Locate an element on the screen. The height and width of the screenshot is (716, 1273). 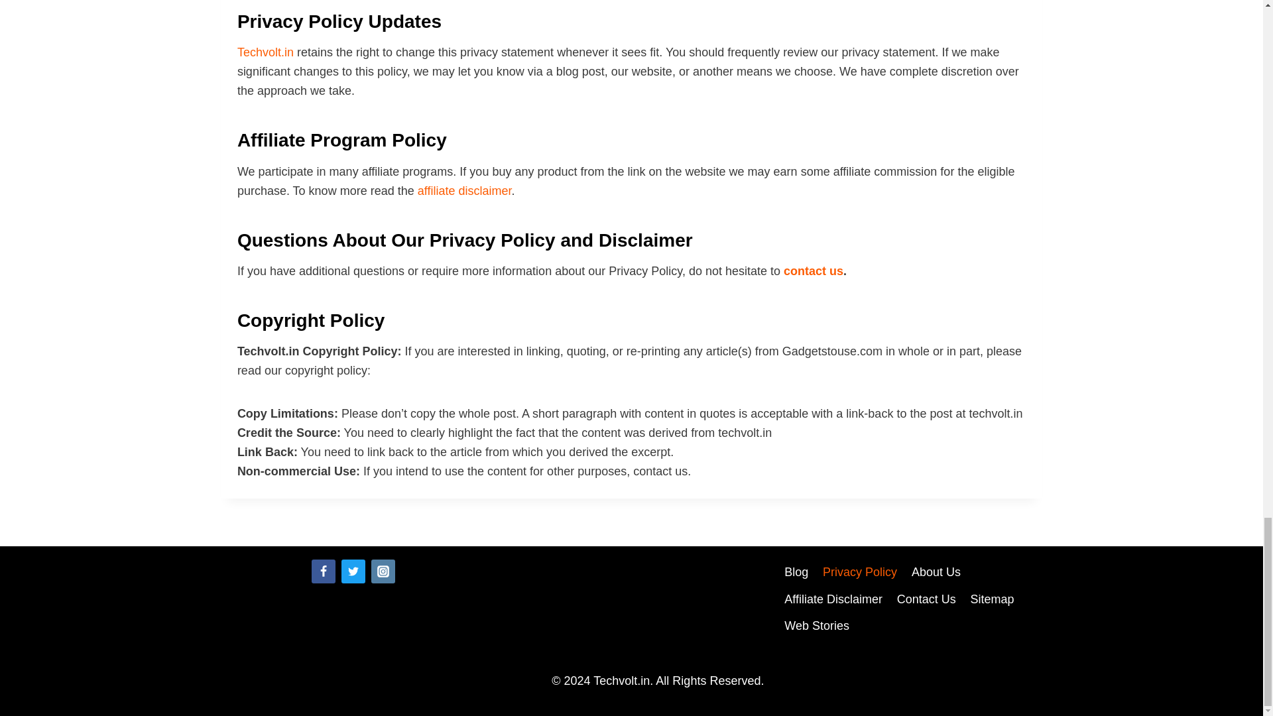
Contact Us is located at coordinates (927, 599).